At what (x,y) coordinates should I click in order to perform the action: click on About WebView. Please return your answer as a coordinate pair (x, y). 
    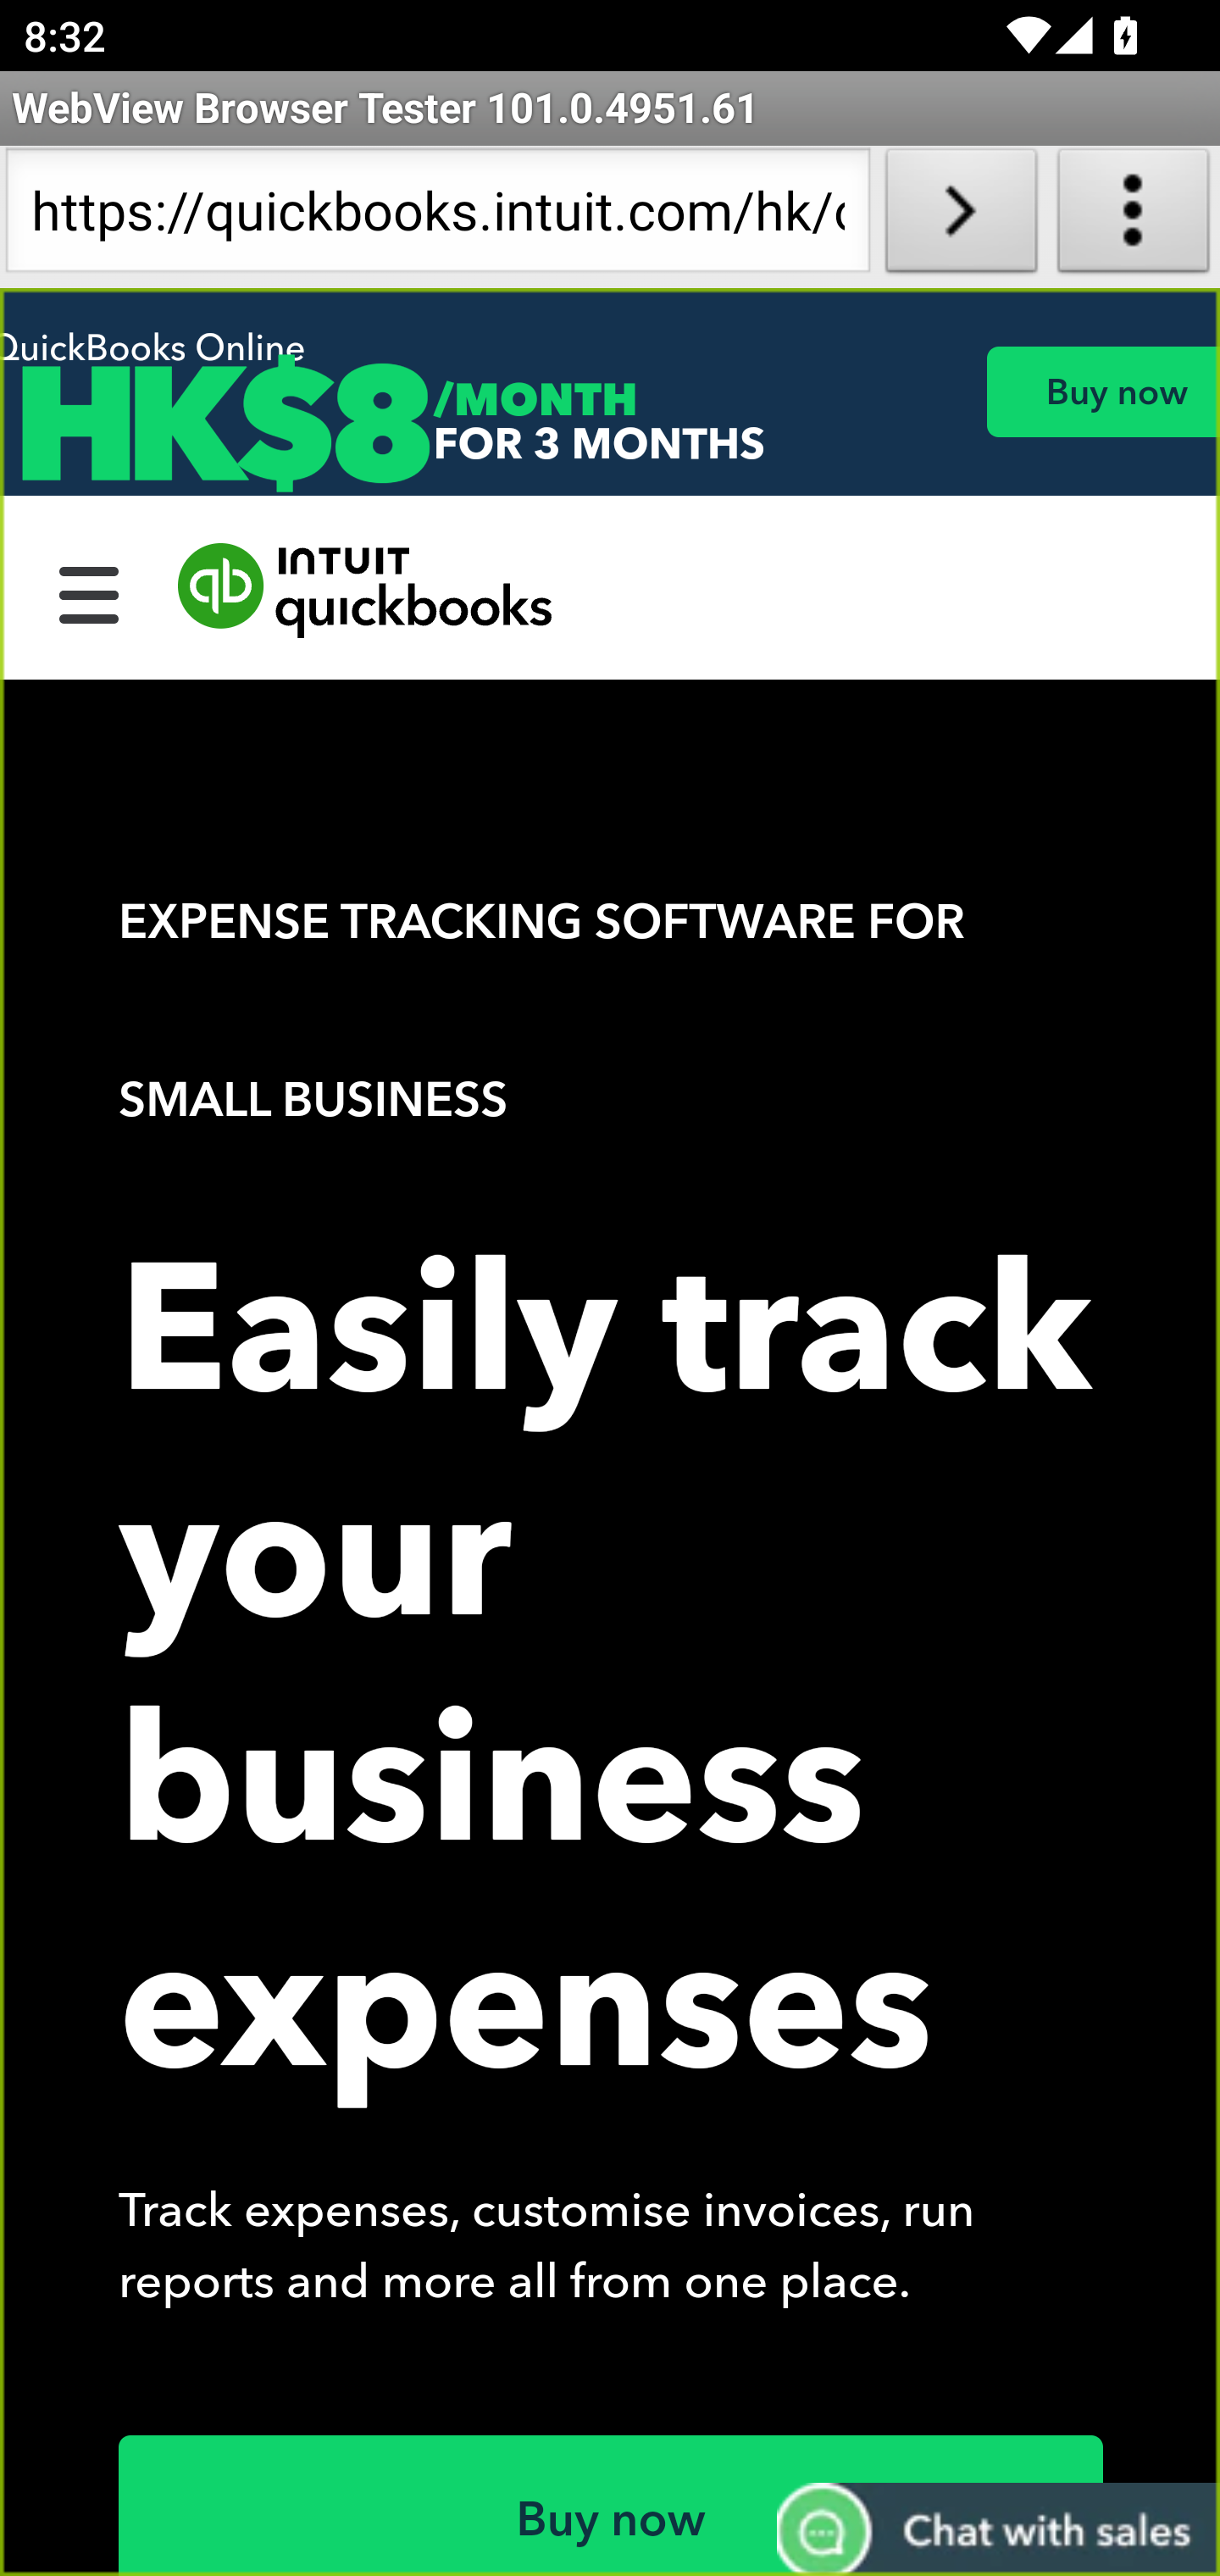
    Looking at the image, I should click on (1134, 217).